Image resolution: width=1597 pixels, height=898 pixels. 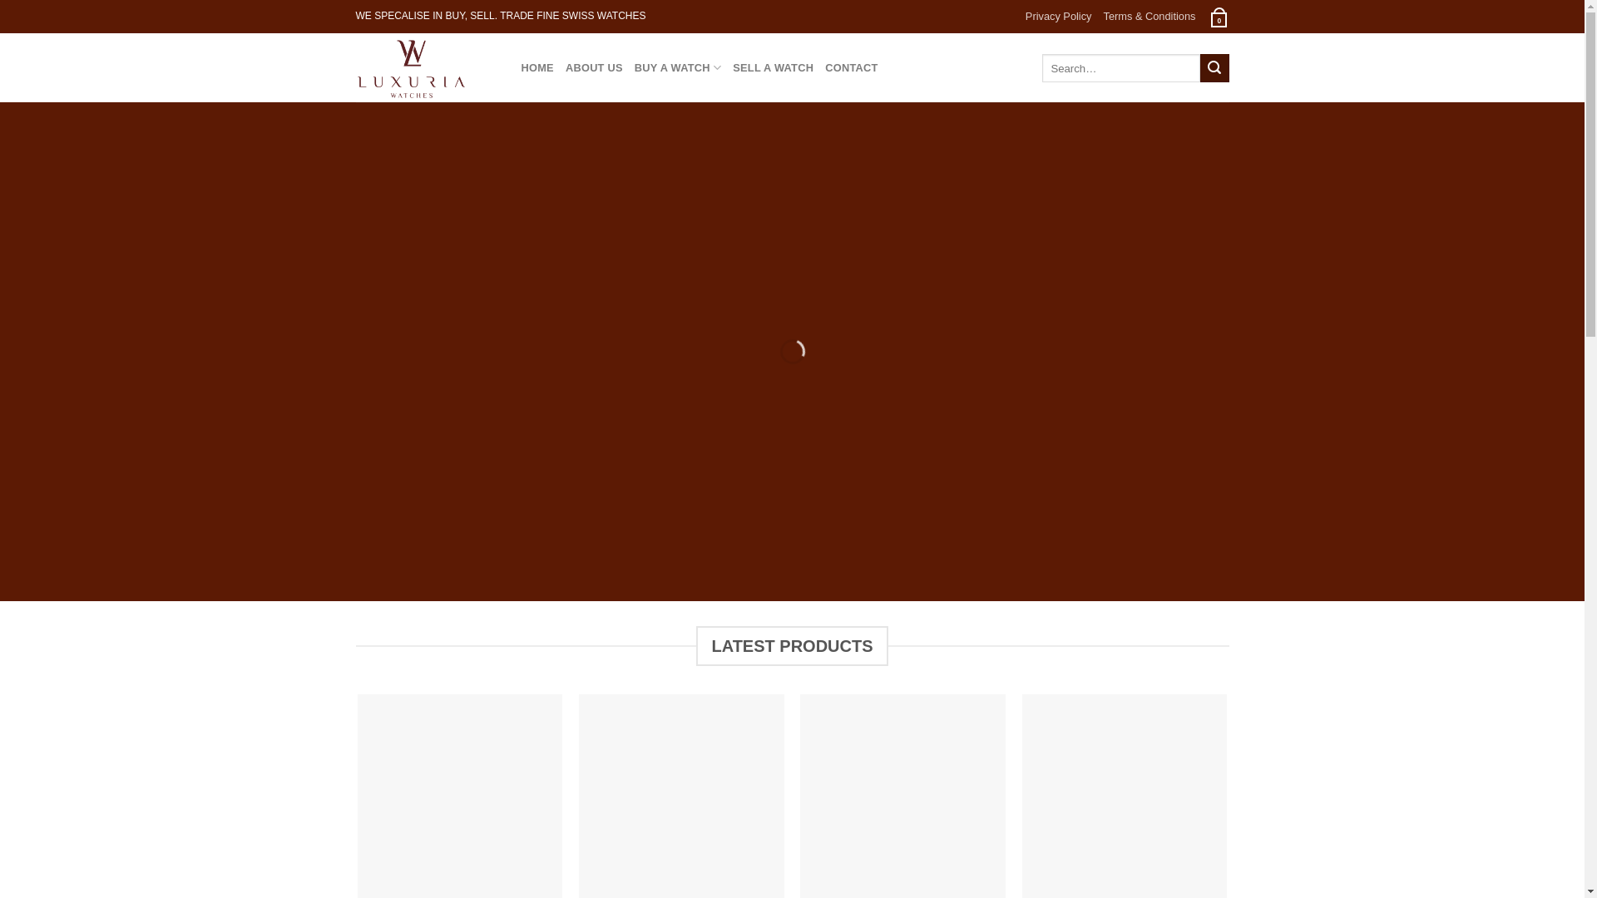 I want to click on Search, so click(x=1214, y=68).